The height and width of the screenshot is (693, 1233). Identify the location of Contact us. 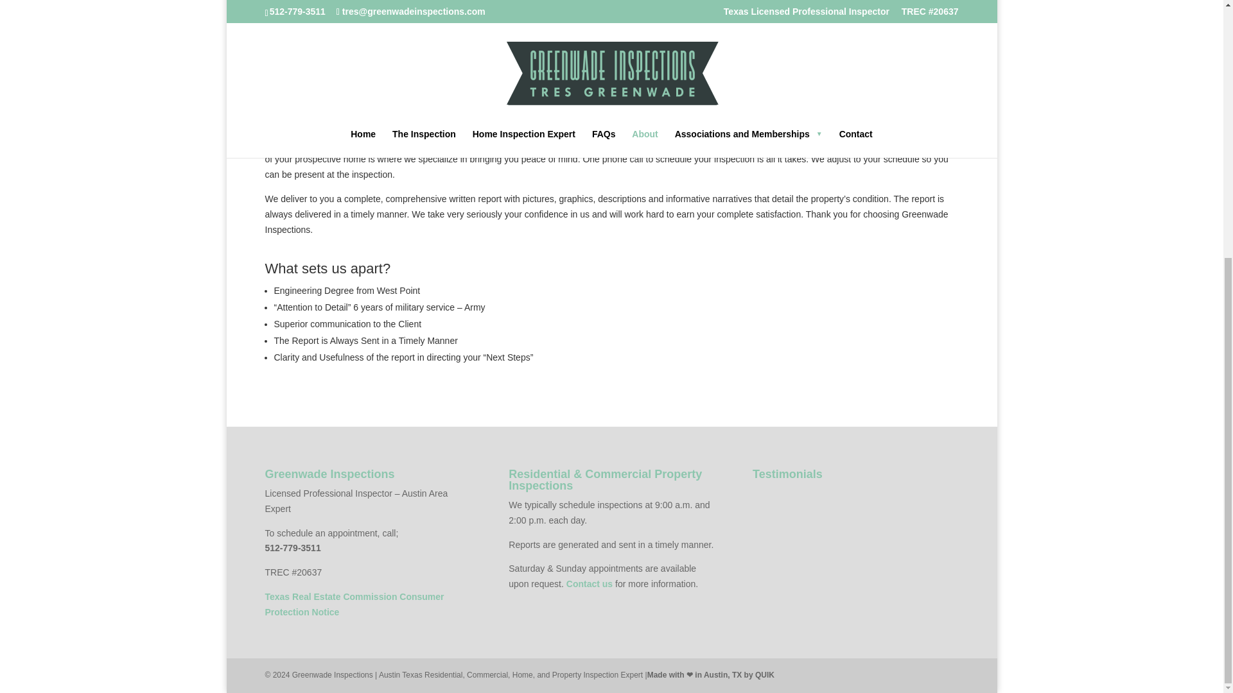
(590, 584).